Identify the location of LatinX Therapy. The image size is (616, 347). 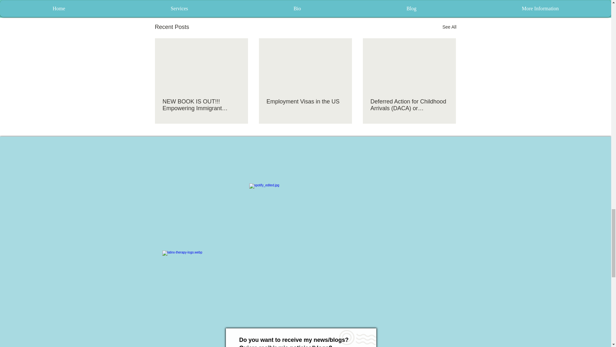
(198, 280).